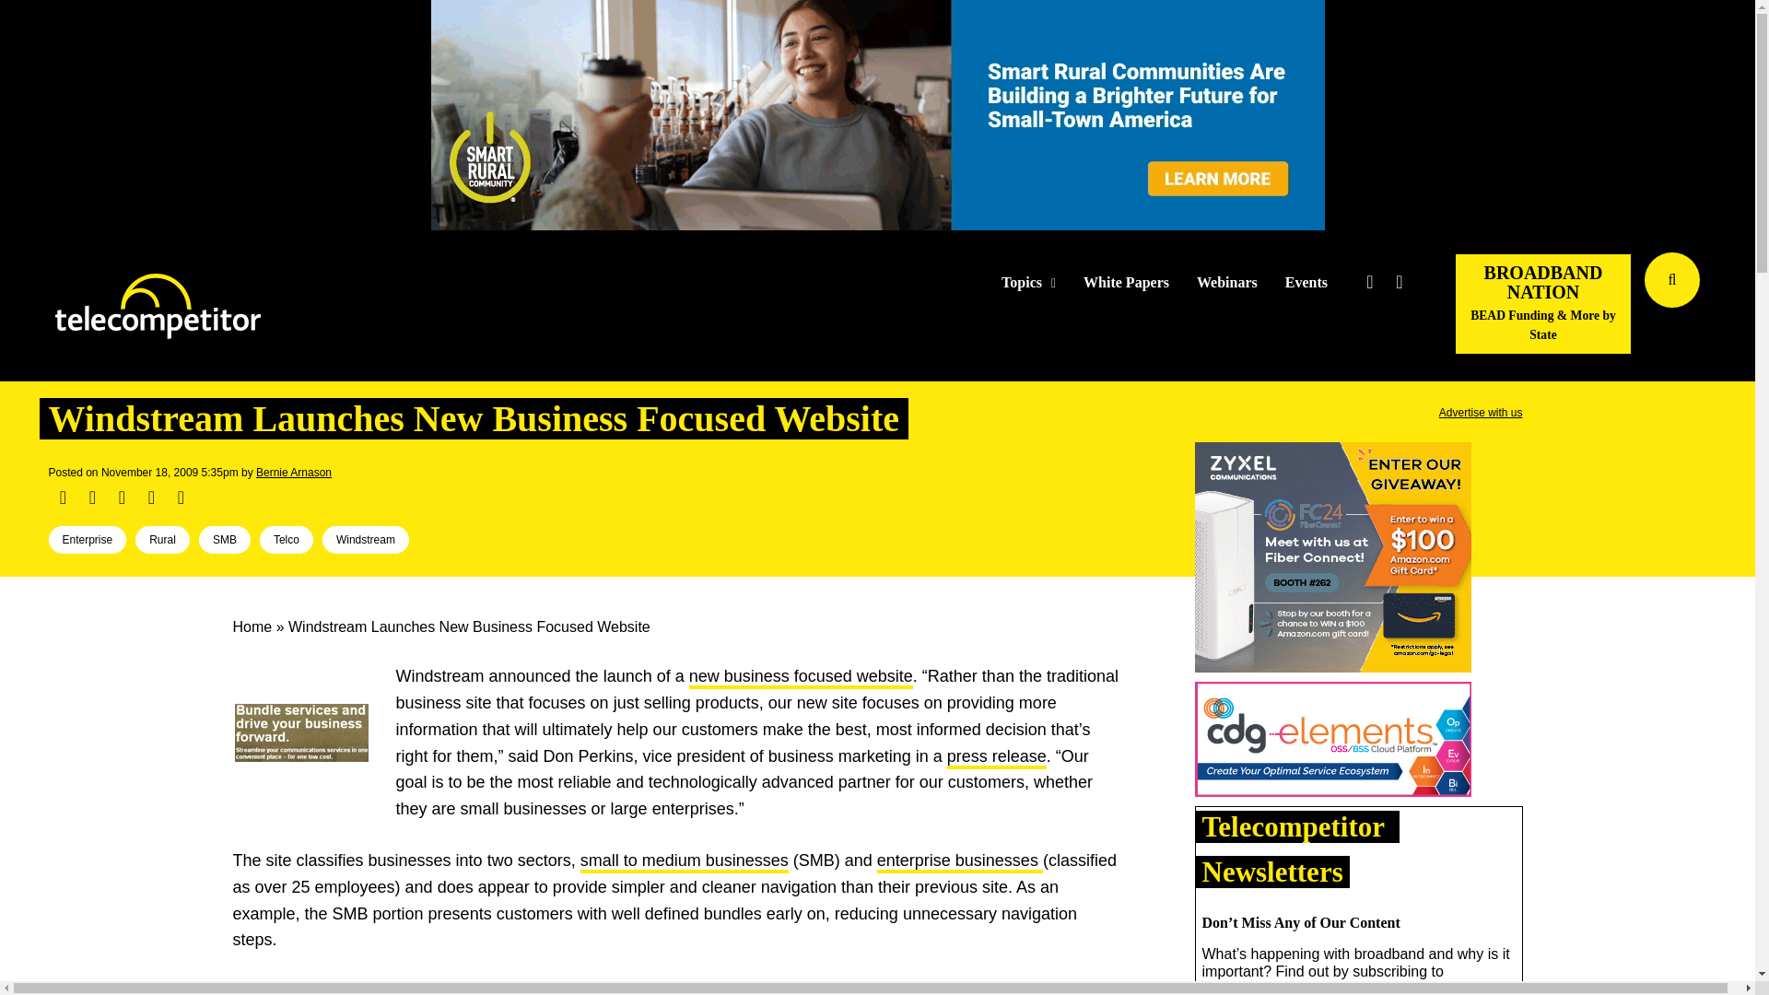 This screenshot has width=1769, height=995. I want to click on Share on Facebook, so click(63, 497).